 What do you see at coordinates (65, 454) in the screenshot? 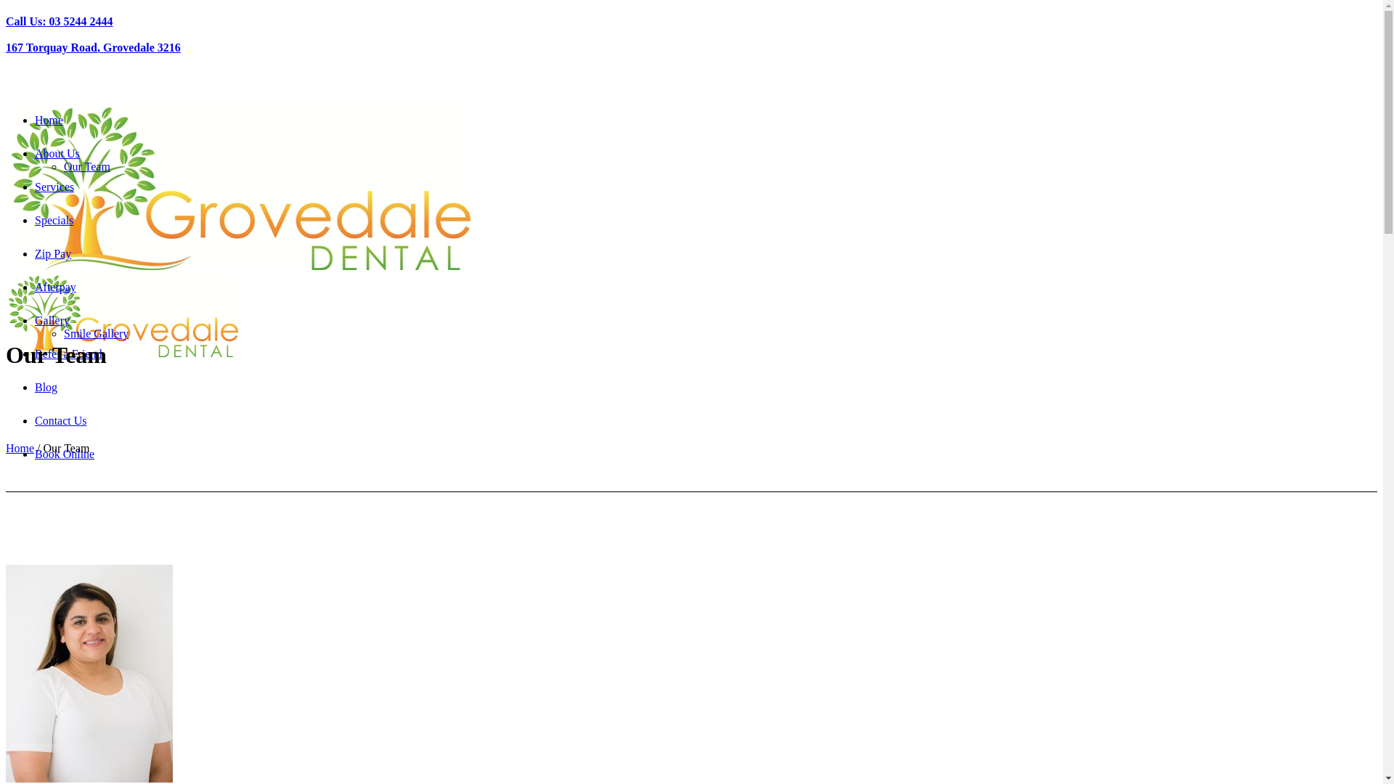
I see `Book Online` at bounding box center [65, 454].